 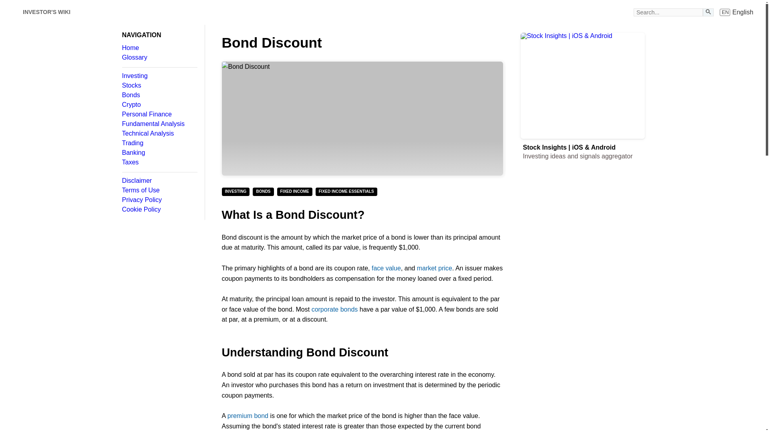 What do you see at coordinates (159, 152) in the screenshot?
I see `Banking` at bounding box center [159, 152].